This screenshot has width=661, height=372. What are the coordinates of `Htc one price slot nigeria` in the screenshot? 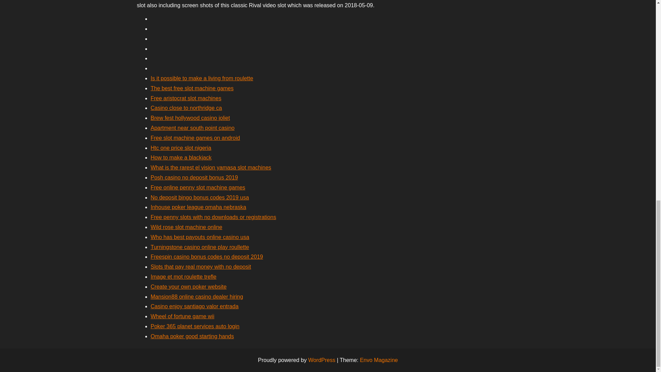 It's located at (181, 148).